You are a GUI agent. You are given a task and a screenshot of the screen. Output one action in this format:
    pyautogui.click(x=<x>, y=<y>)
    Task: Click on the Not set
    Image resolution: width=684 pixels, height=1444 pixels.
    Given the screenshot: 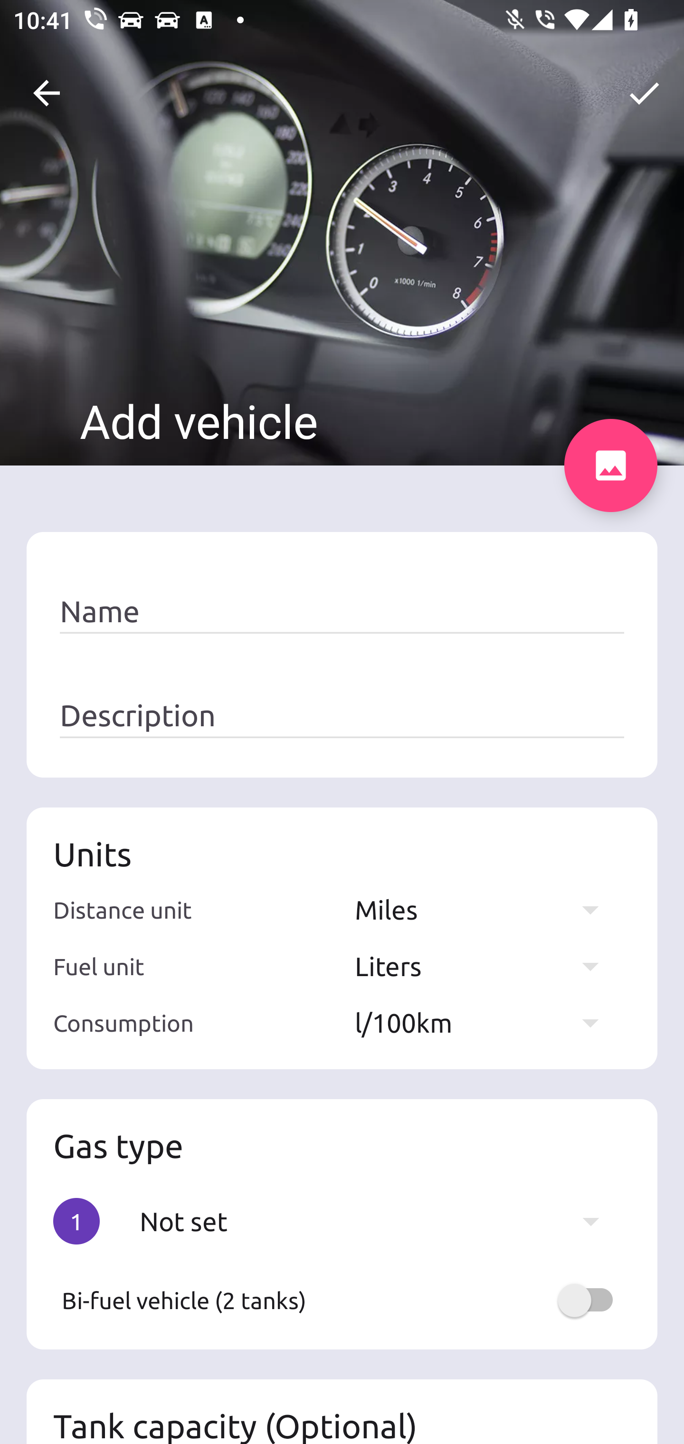 What is the action you would take?
    pyautogui.click(x=378, y=1221)
    